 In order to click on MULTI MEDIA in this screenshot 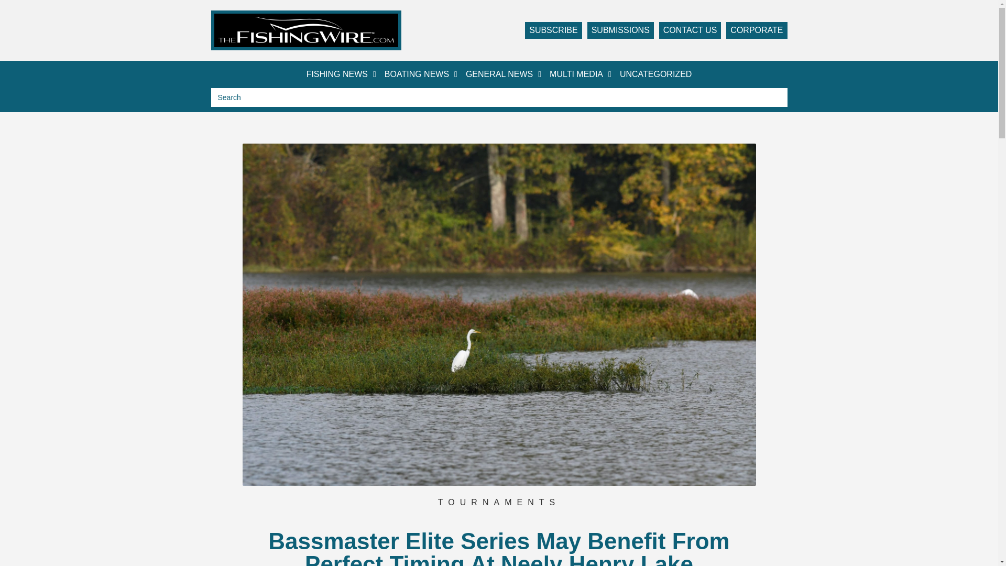, I will do `click(581, 74)`.